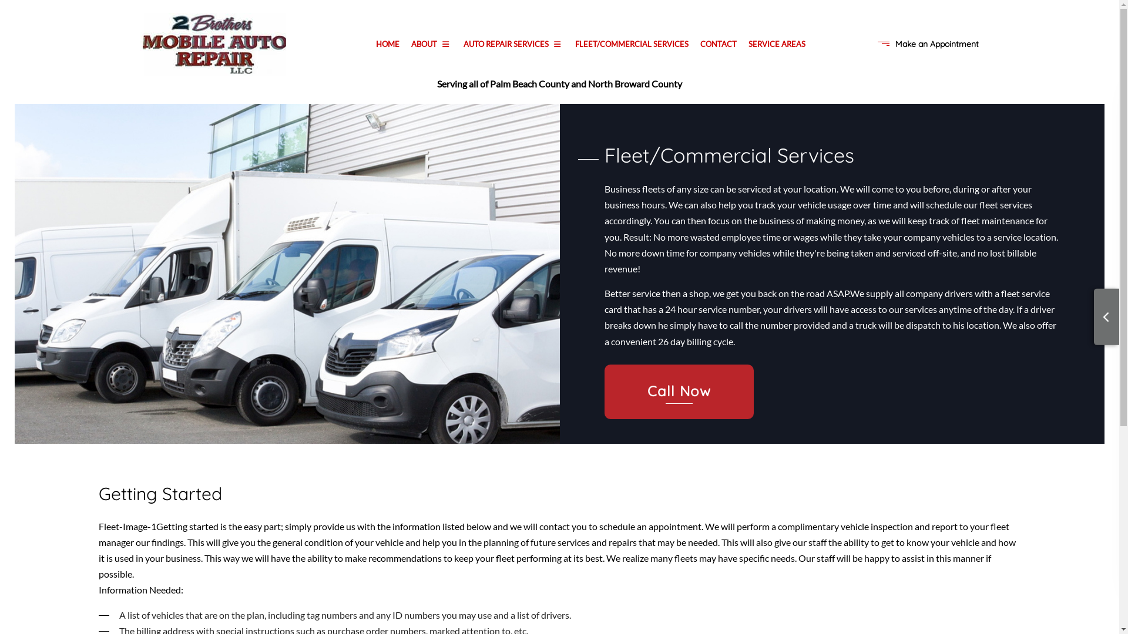 The image size is (1128, 634). I want to click on TIRE ROTATION, so click(421, 261).